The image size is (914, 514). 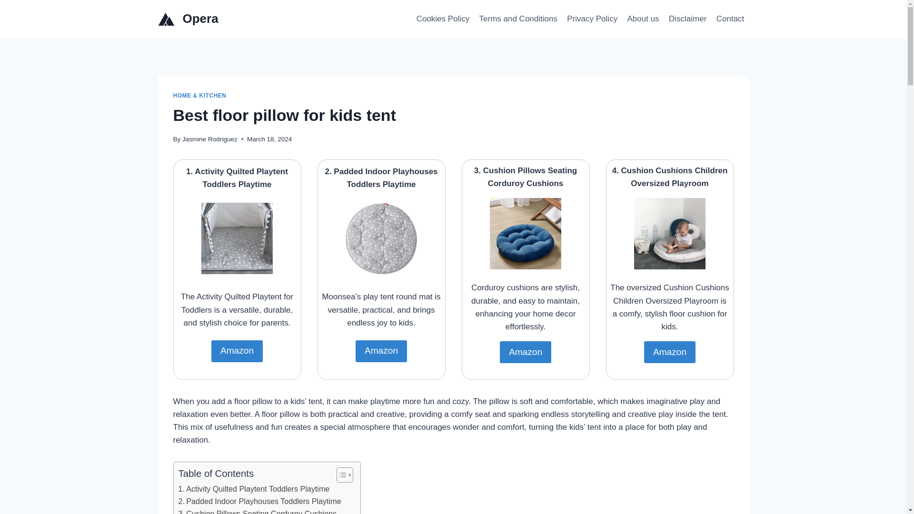 What do you see at coordinates (257, 511) in the screenshot?
I see `Cushion Pillows Seating Corduroy Cushions` at bounding box center [257, 511].